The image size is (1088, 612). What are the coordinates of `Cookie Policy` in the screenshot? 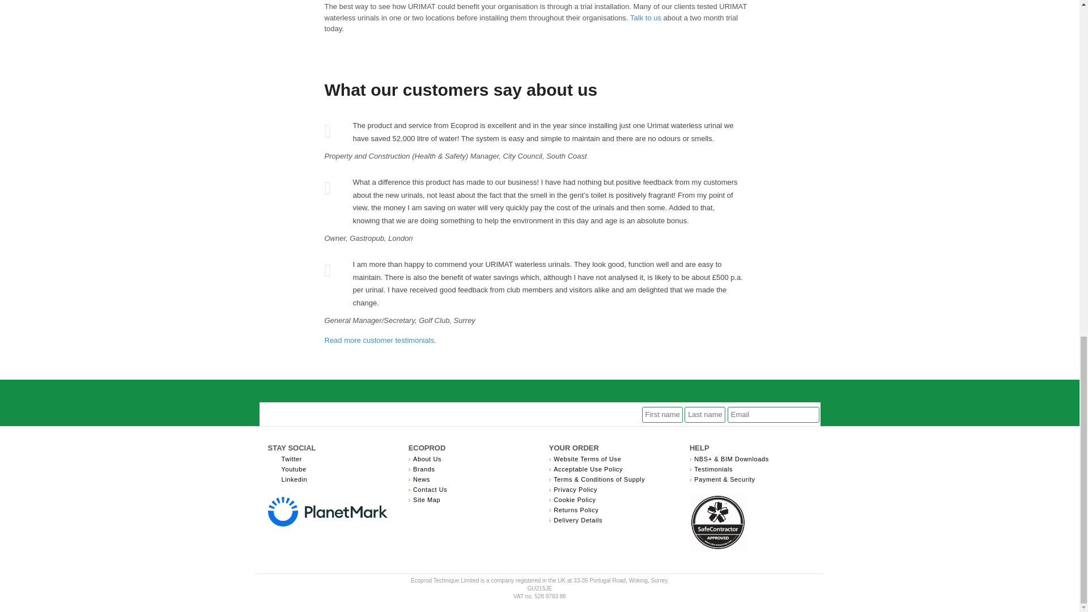 It's located at (575, 499).